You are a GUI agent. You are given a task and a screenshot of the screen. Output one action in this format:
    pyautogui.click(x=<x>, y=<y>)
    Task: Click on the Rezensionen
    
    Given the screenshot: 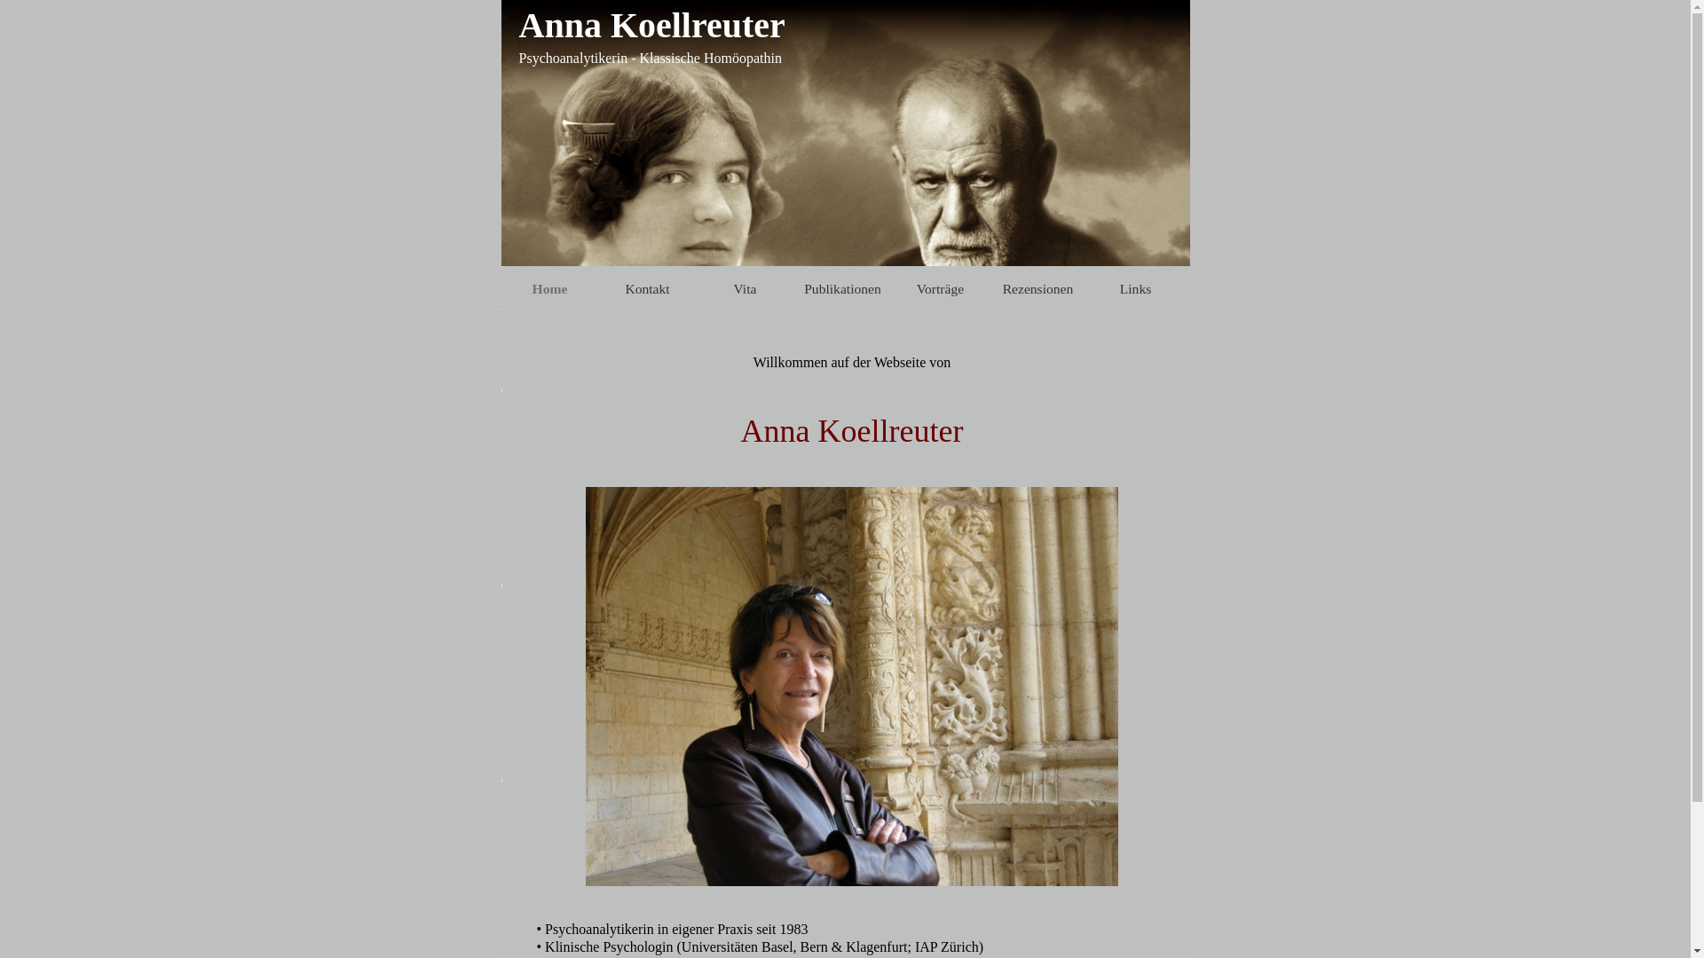 What is the action you would take?
    pyautogui.click(x=1037, y=287)
    